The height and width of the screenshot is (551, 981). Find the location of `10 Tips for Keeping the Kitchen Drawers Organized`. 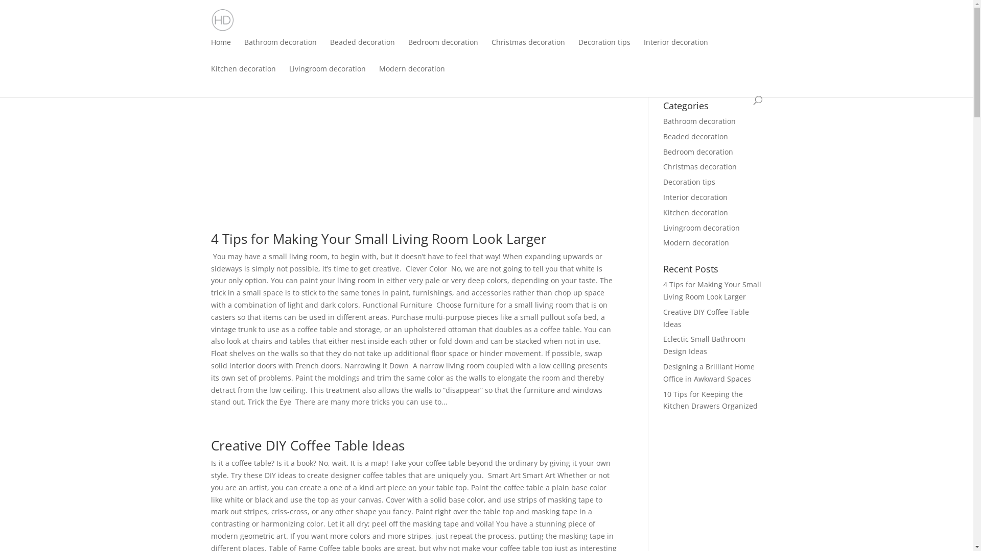

10 Tips for Keeping the Kitchen Drawers Organized is located at coordinates (710, 400).